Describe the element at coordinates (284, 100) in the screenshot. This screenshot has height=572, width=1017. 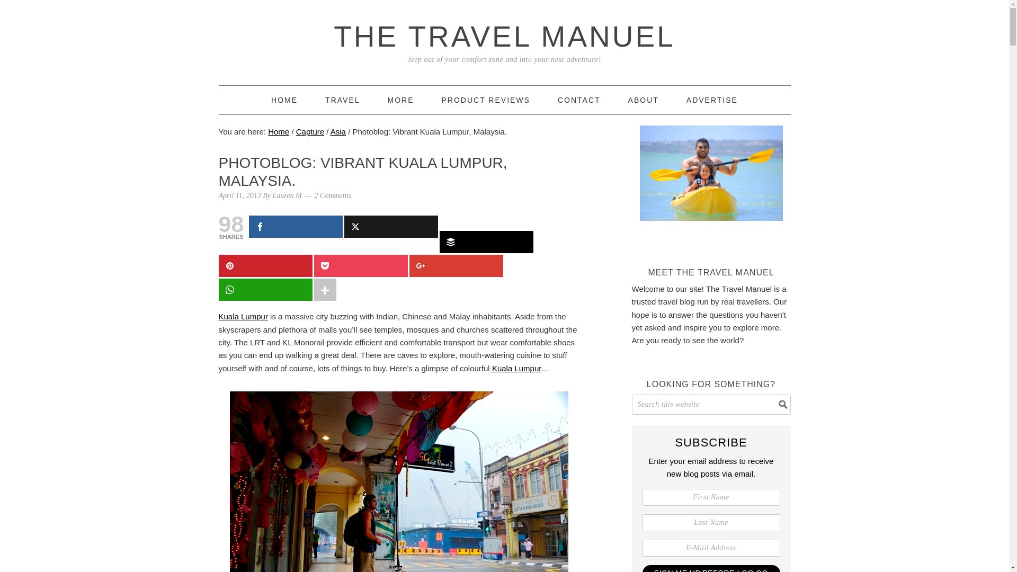
I see `HOME` at that location.